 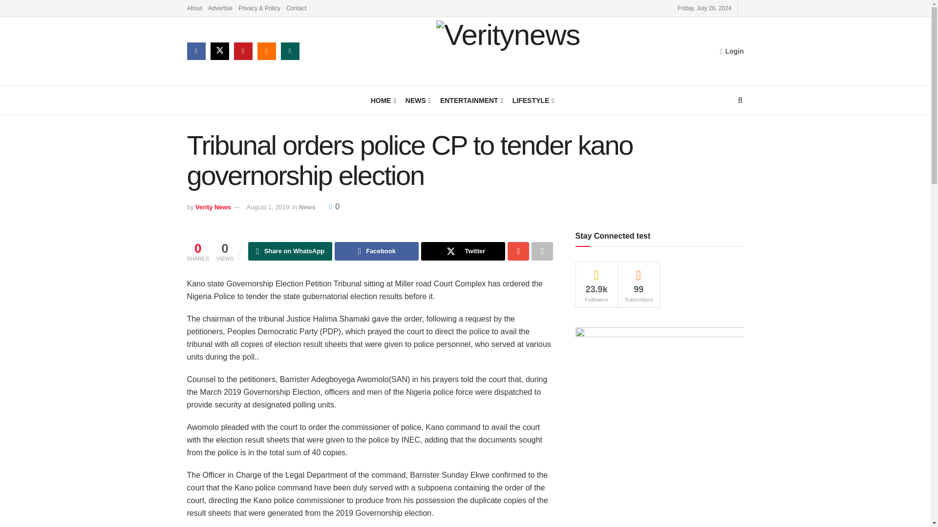 I want to click on HOME, so click(x=383, y=101).